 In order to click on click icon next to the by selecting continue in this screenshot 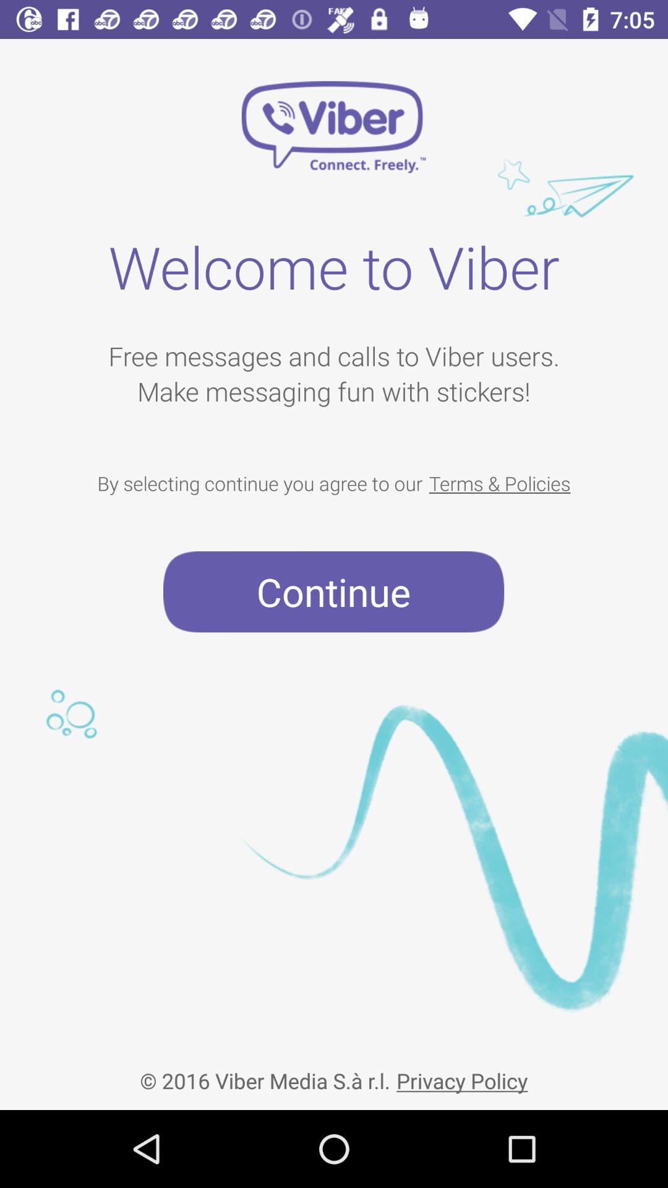, I will do `click(500, 483)`.